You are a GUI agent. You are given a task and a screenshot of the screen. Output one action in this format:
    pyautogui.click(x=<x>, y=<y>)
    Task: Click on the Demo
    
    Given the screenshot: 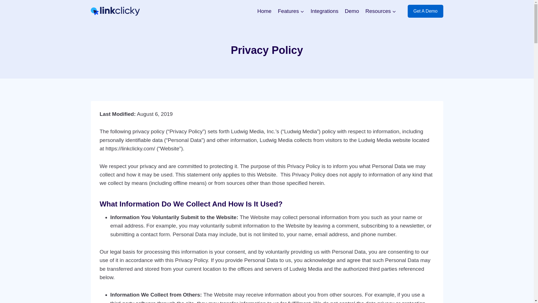 What is the action you would take?
    pyautogui.click(x=352, y=11)
    